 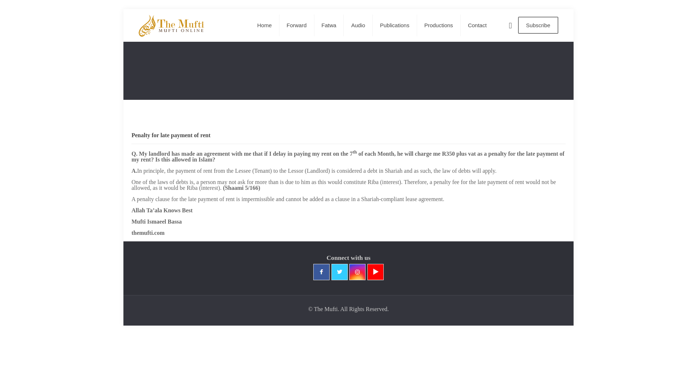 What do you see at coordinates (395, 25) in the screenshot?
I see `Publications` at bounding box center [395, 25].